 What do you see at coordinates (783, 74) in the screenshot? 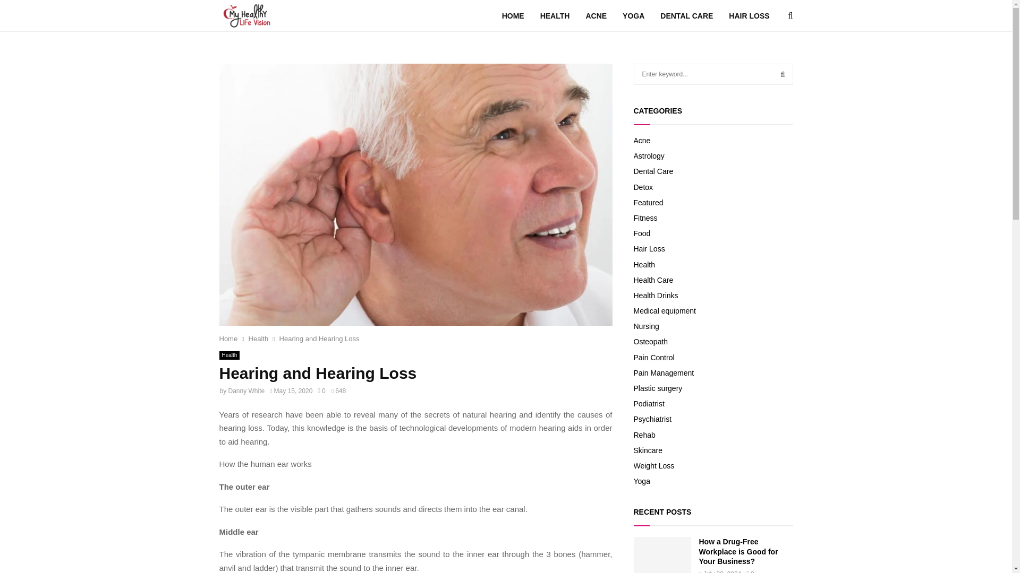
I see `SEARCH` at bounding box center [783, 74].